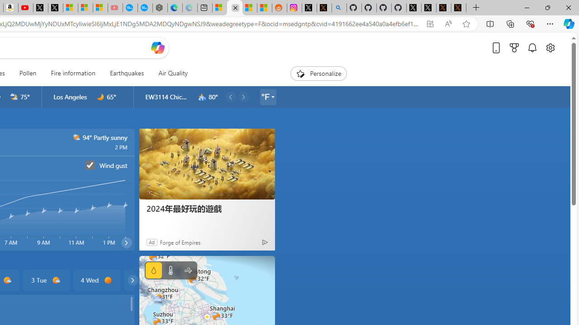 The image size is (579, 325). What do you see at coordinates (14, 97) in the screenshot?
I see `n2000` at bounding box center [14, 97].